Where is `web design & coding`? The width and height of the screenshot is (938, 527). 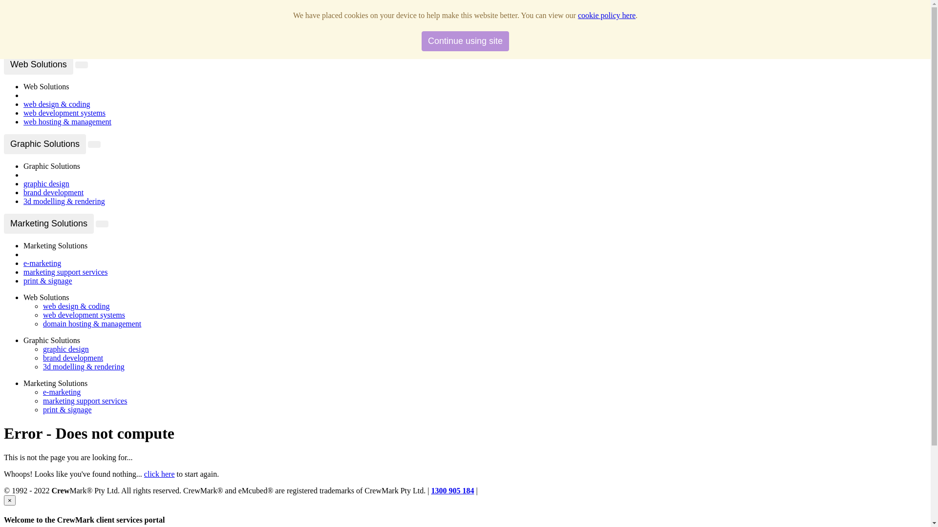 web design & coding is located at coordinates (57, 104).